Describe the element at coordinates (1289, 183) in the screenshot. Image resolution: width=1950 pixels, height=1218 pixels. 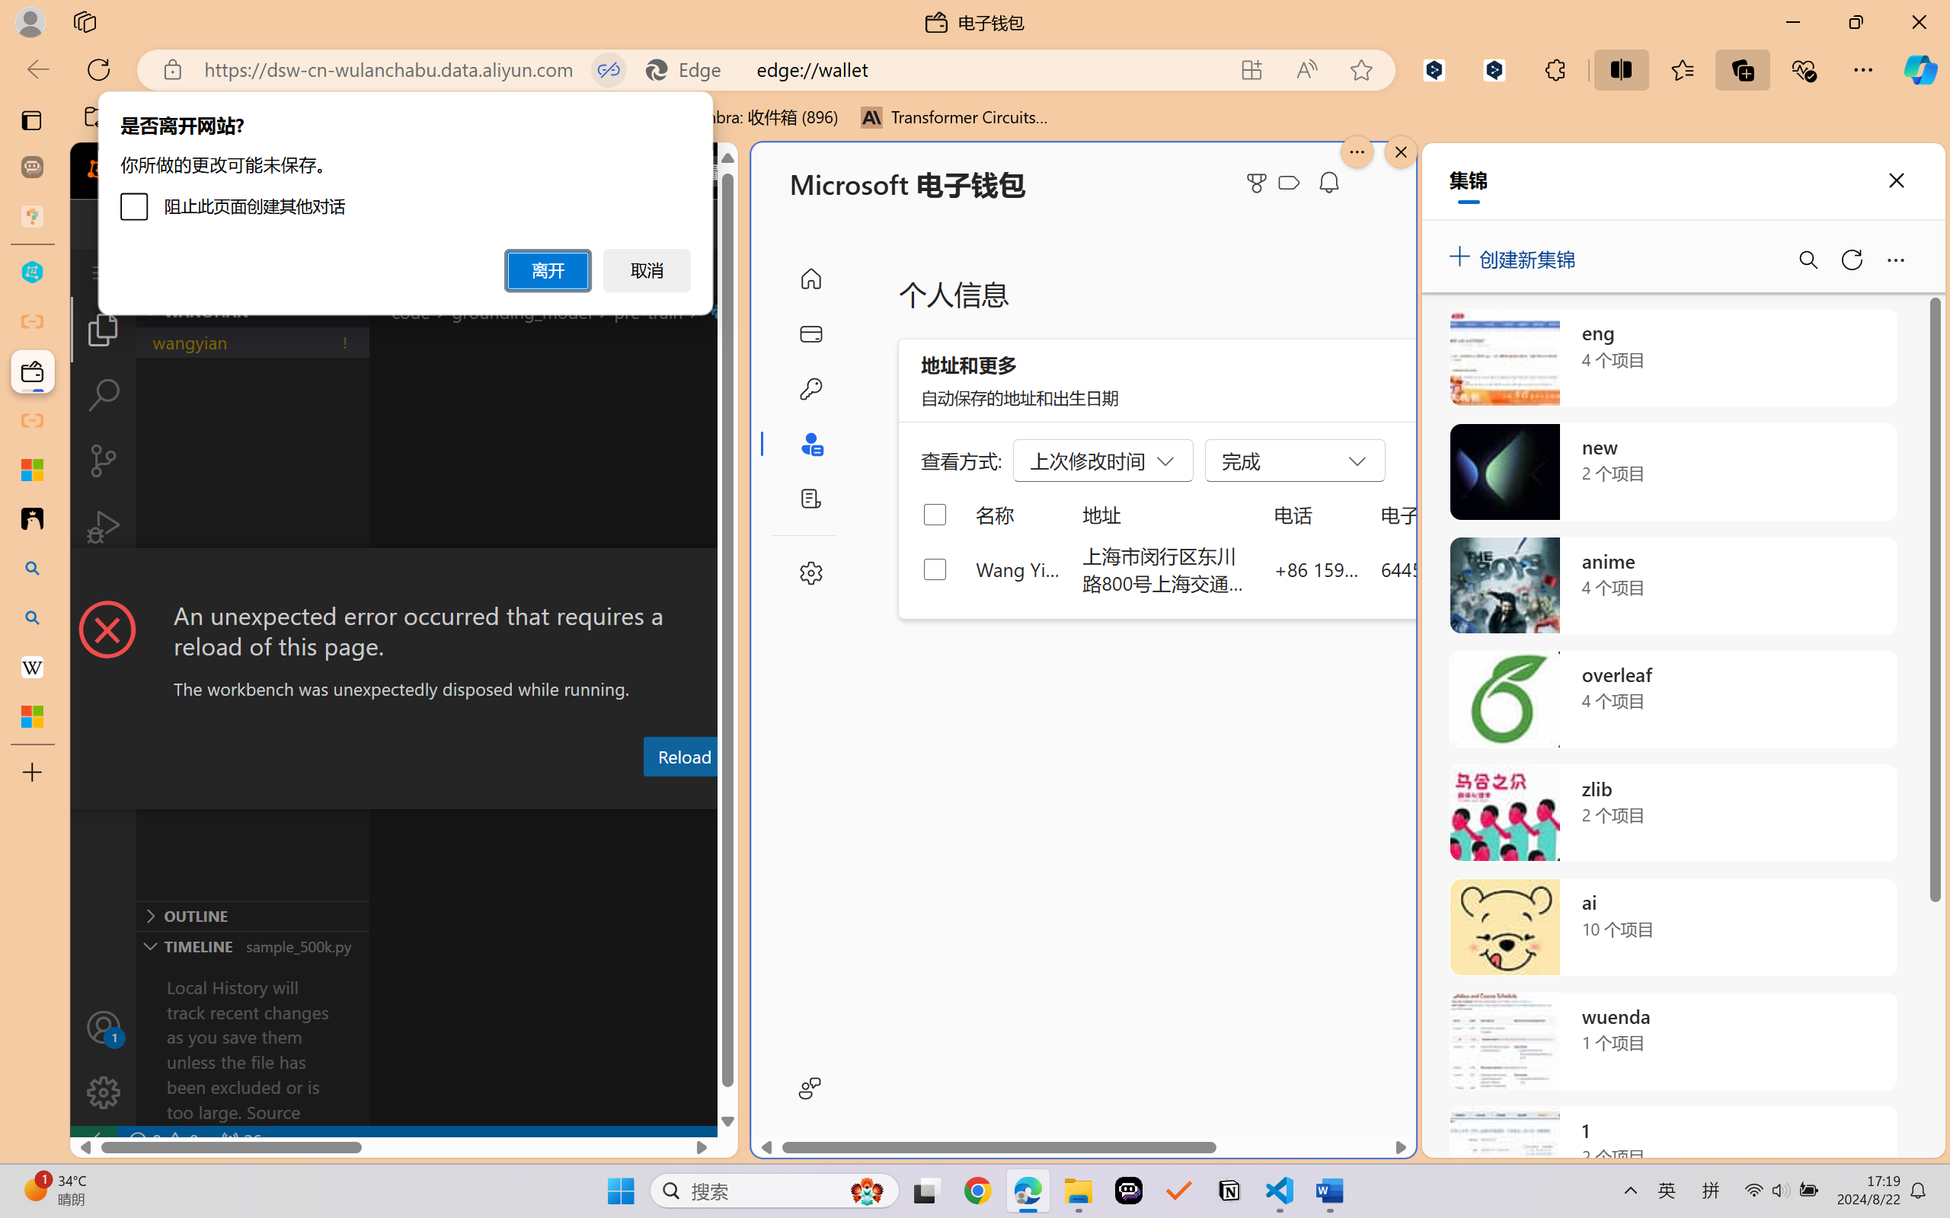
I see `Class: ___1lmltc5 f1agt3bx f12qytpq` at that location.